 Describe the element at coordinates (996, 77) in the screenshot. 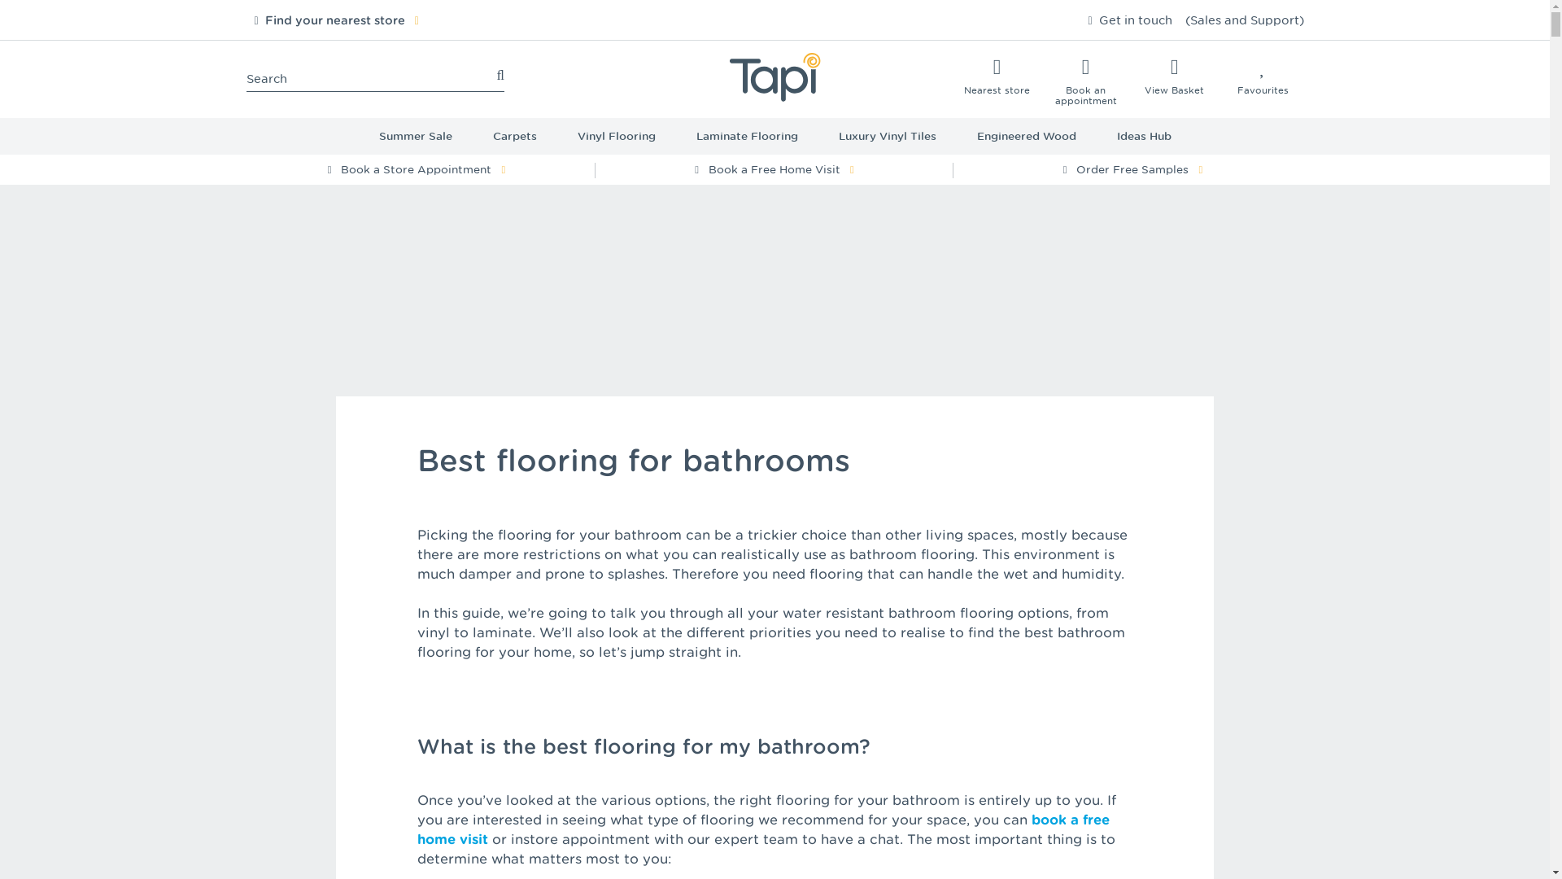

I see `Nearest store` at that location.